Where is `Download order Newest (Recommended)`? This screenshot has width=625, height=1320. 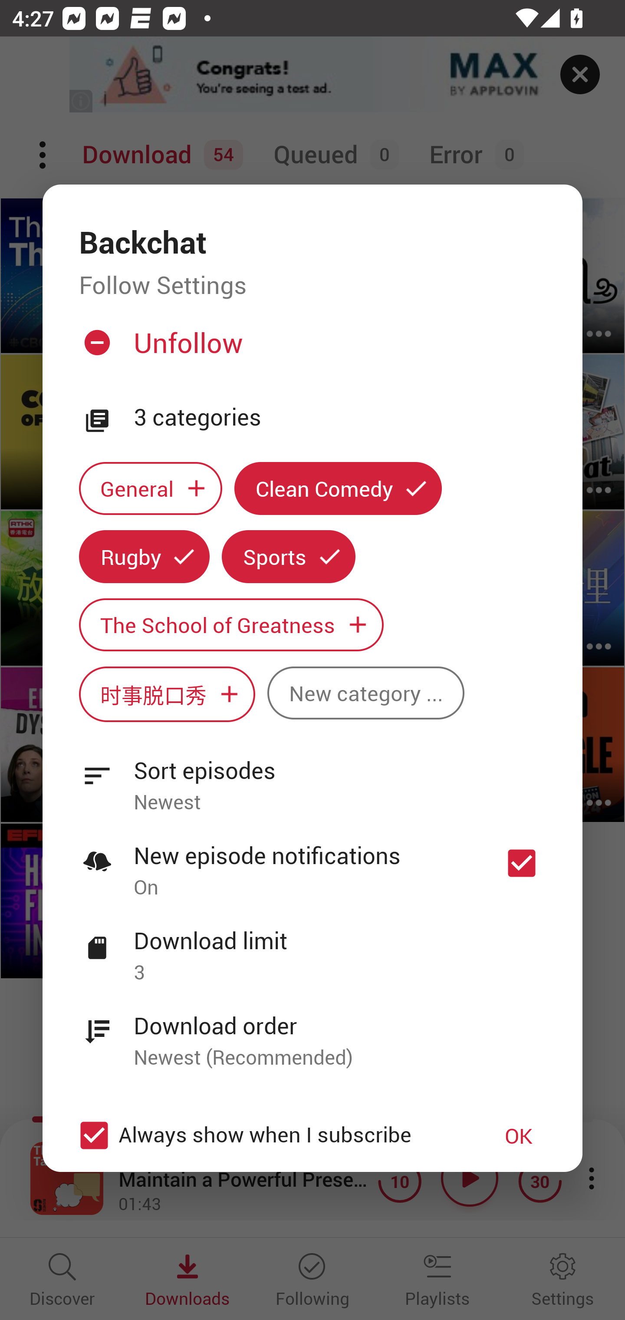 Download order Newest (Recommended) is located at coordinates (312, 1032).